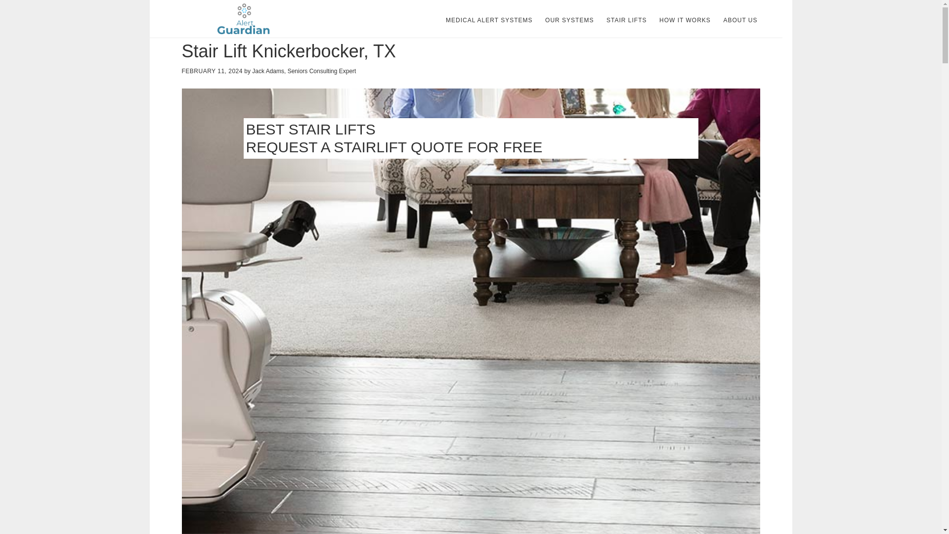  What do you see at coordinates (569, 20) in the screenshot?
I see `OUR SYSTEMS` at bounding box center [569, 20].